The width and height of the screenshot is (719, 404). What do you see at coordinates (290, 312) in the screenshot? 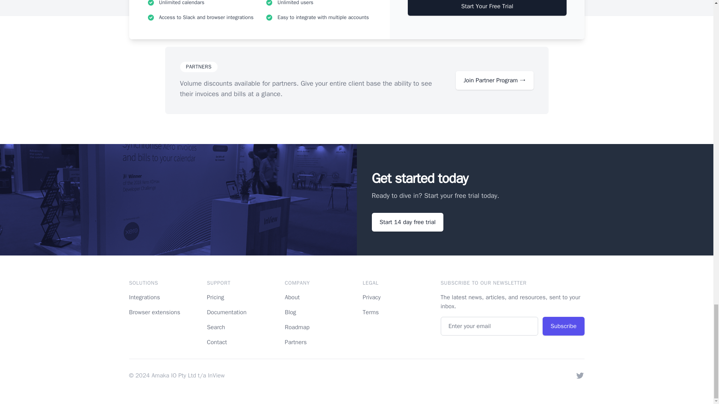
I see `Blog` at bounding box center [290, 312].